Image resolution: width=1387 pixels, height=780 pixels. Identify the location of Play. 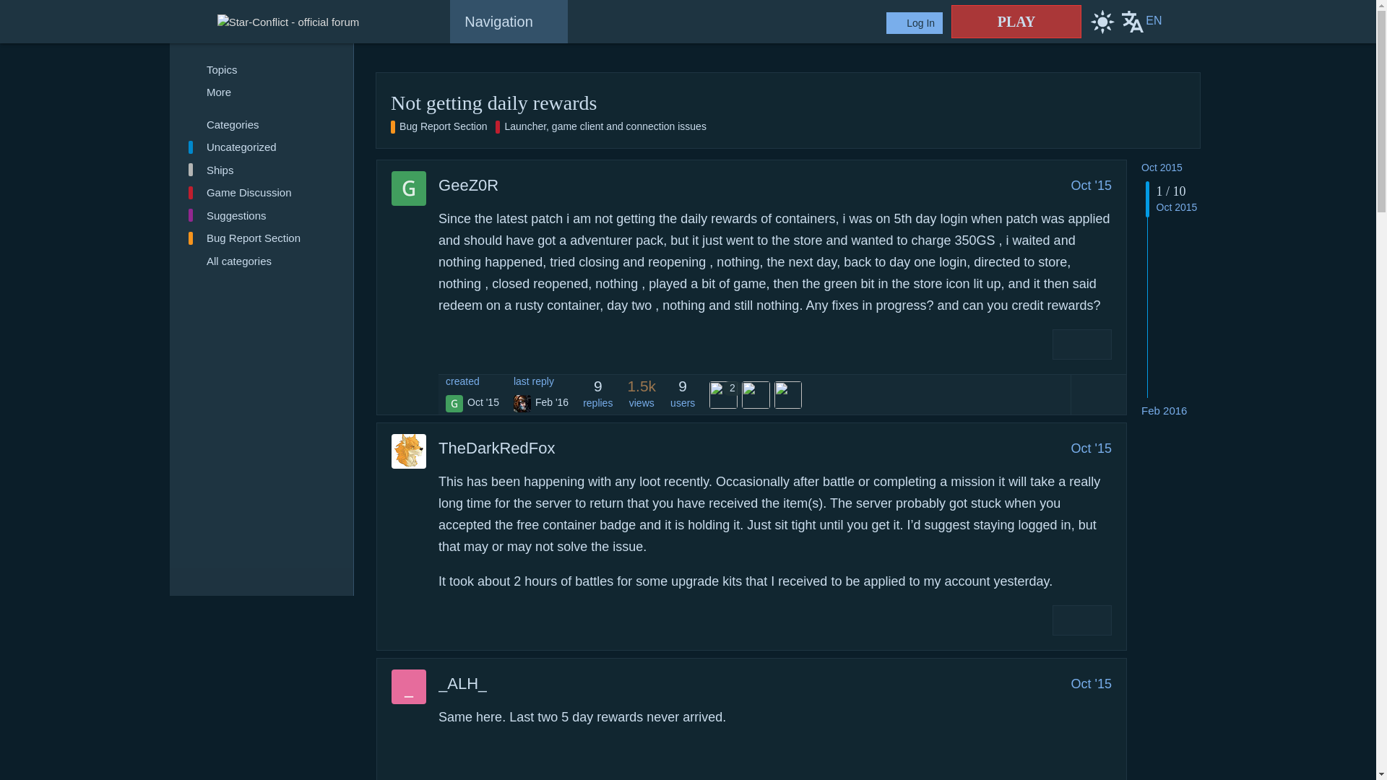
(1016, 21).